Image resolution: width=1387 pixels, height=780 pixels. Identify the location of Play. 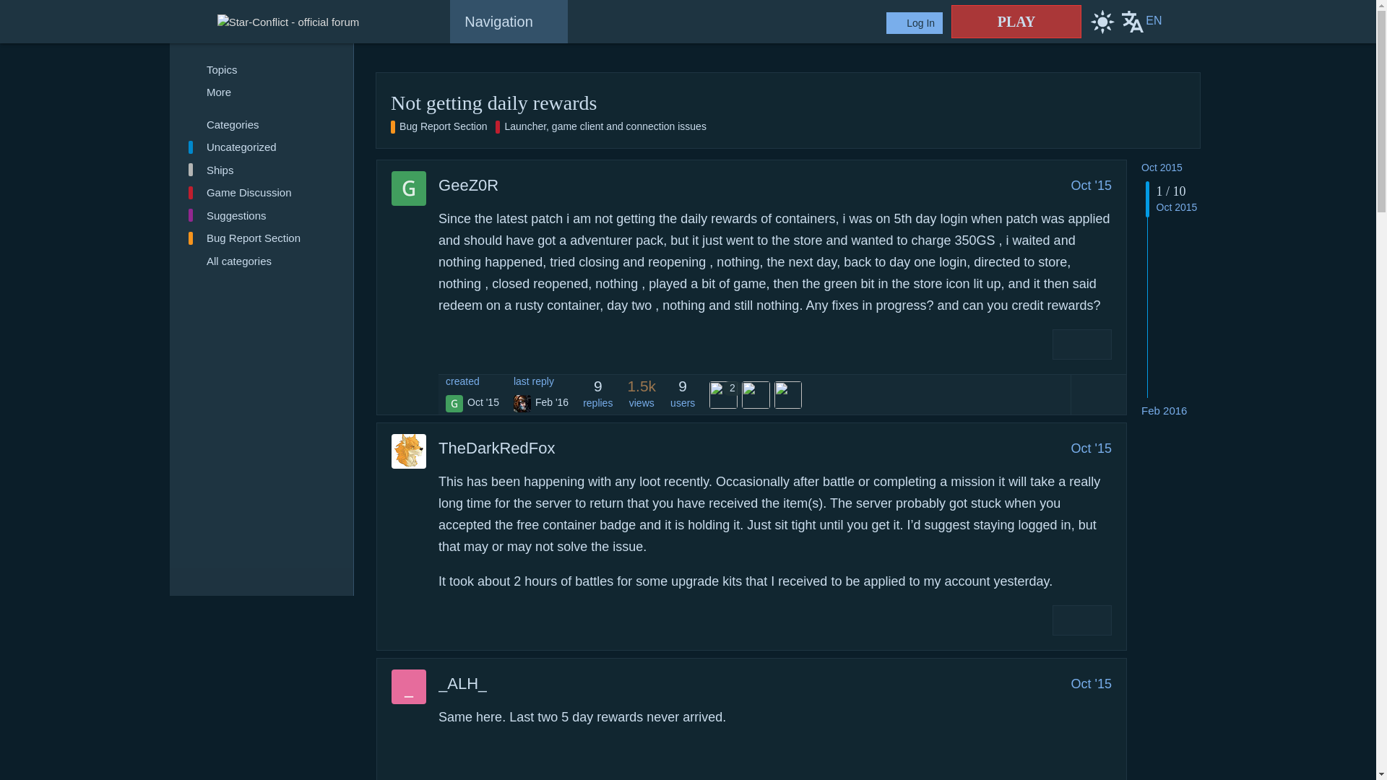
(1016, 21).